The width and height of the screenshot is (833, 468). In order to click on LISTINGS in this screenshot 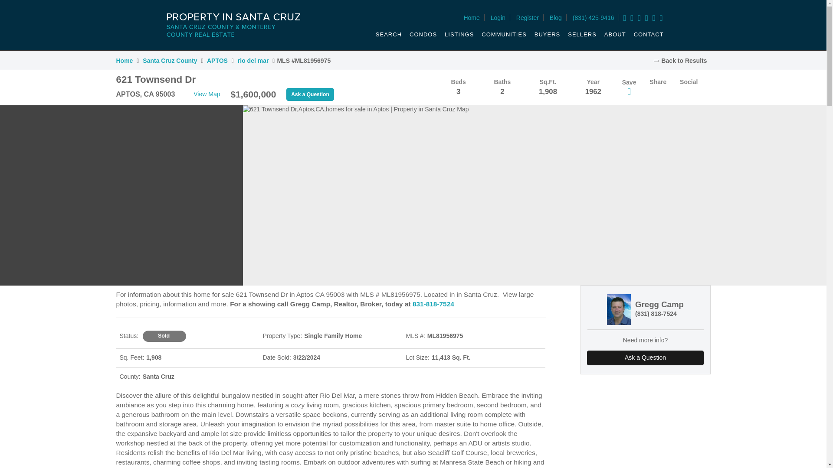, I will do `click(459, 37)`.